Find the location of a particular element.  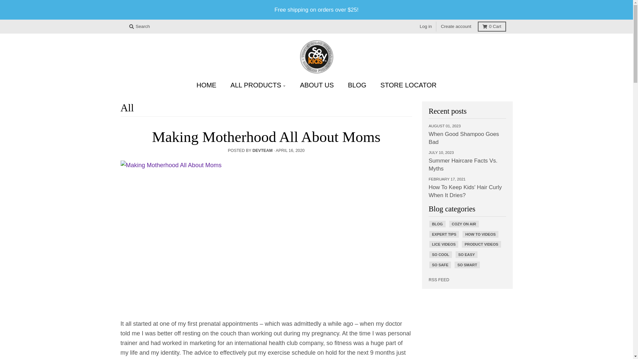

Search is located at coordinates (139, 27).